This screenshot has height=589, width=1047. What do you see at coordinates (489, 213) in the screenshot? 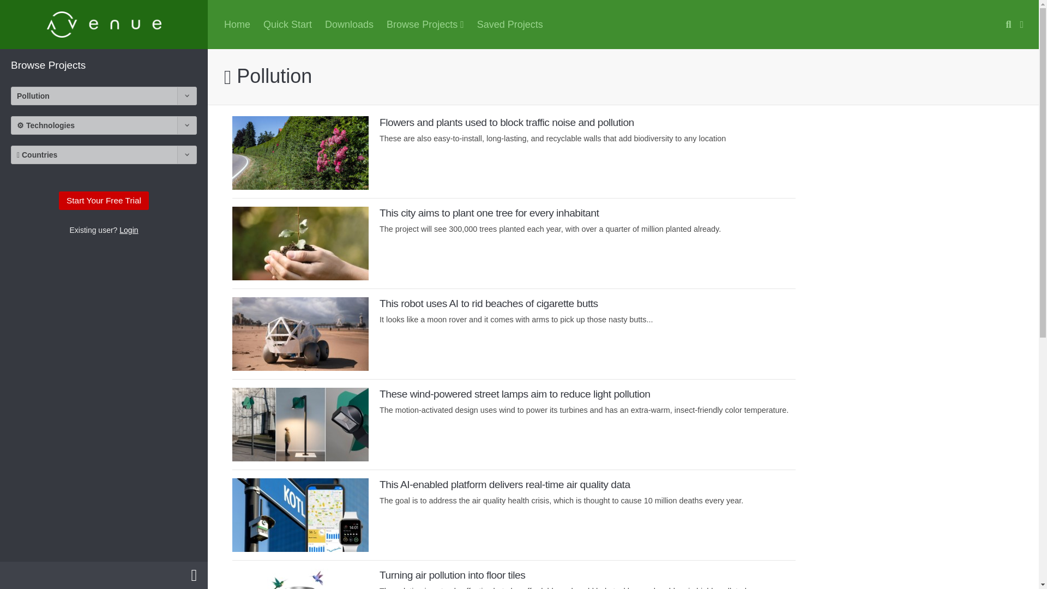
I see `This city aims to plant one tree for every inhabitant` at bounding box center [489, 213].